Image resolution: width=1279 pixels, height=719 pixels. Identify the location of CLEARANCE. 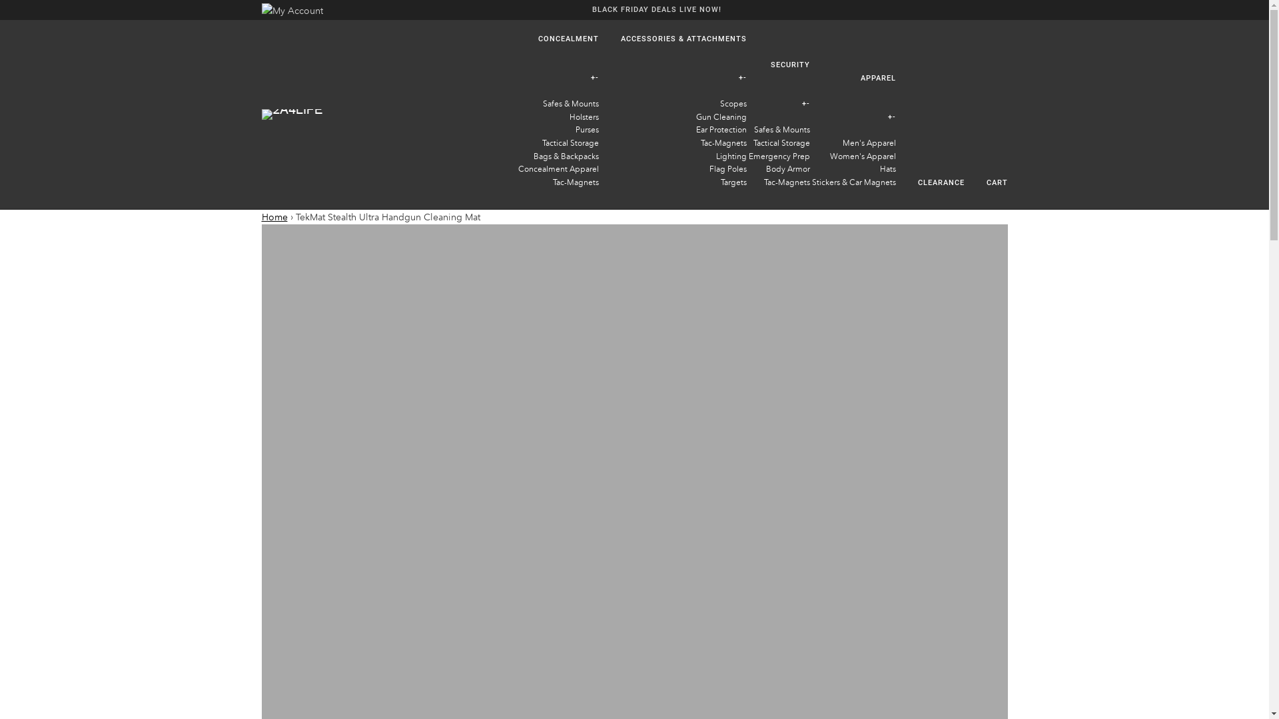
(931, 183).